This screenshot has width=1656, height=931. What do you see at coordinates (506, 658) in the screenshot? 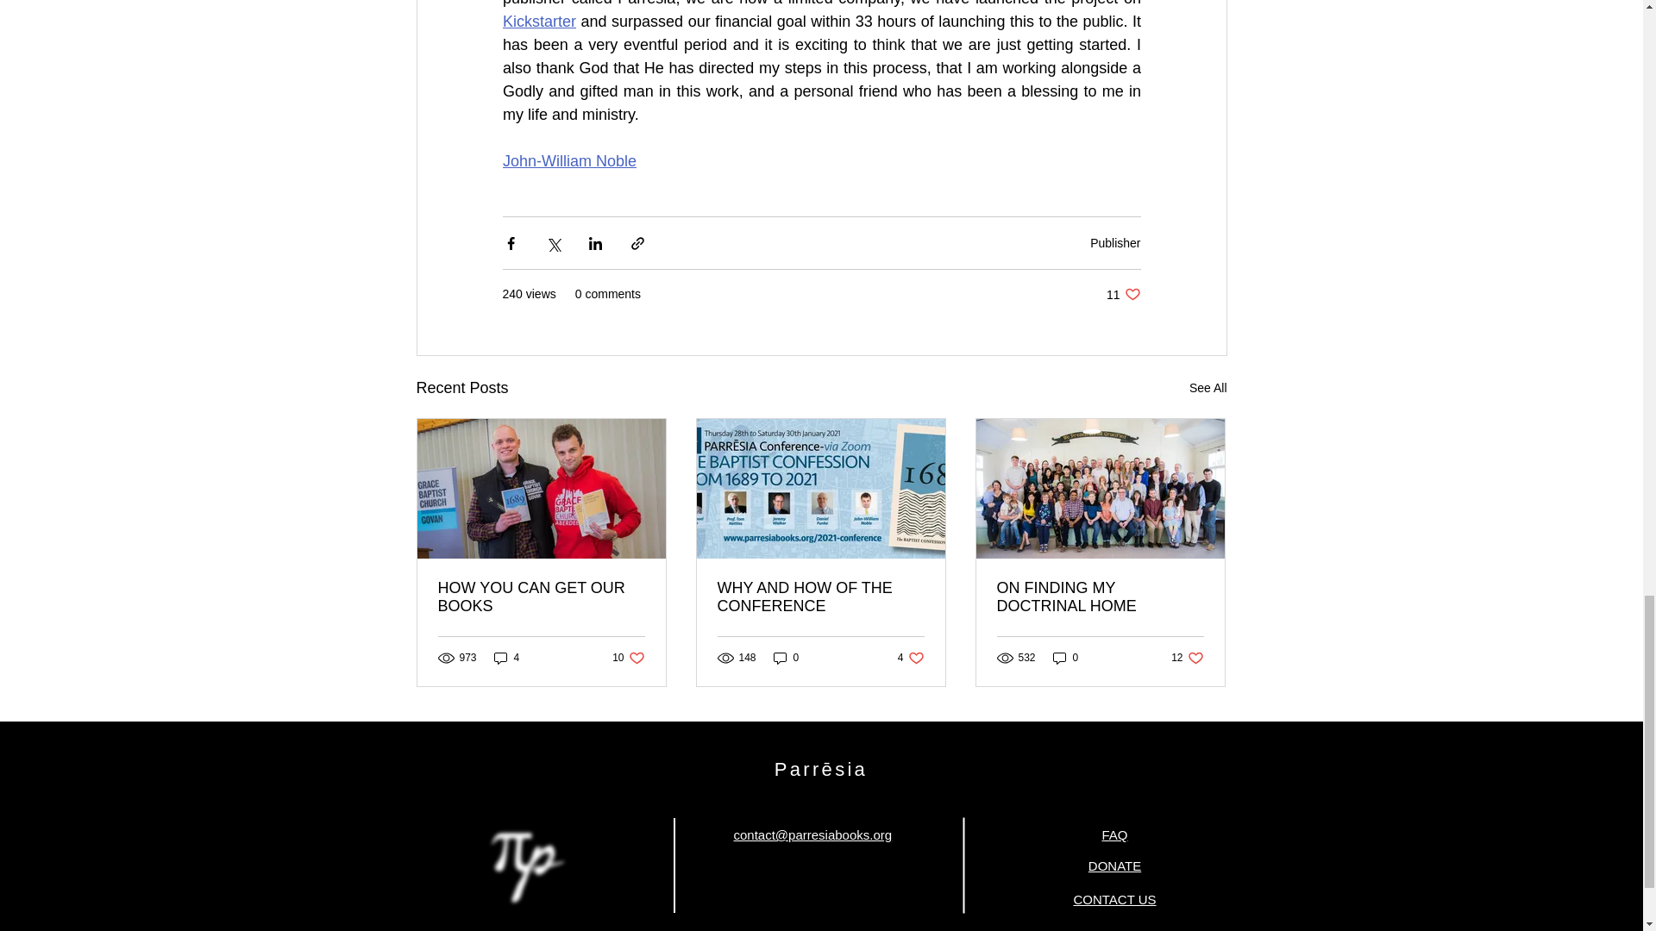
I see `4` at bounding box center [506, 658].